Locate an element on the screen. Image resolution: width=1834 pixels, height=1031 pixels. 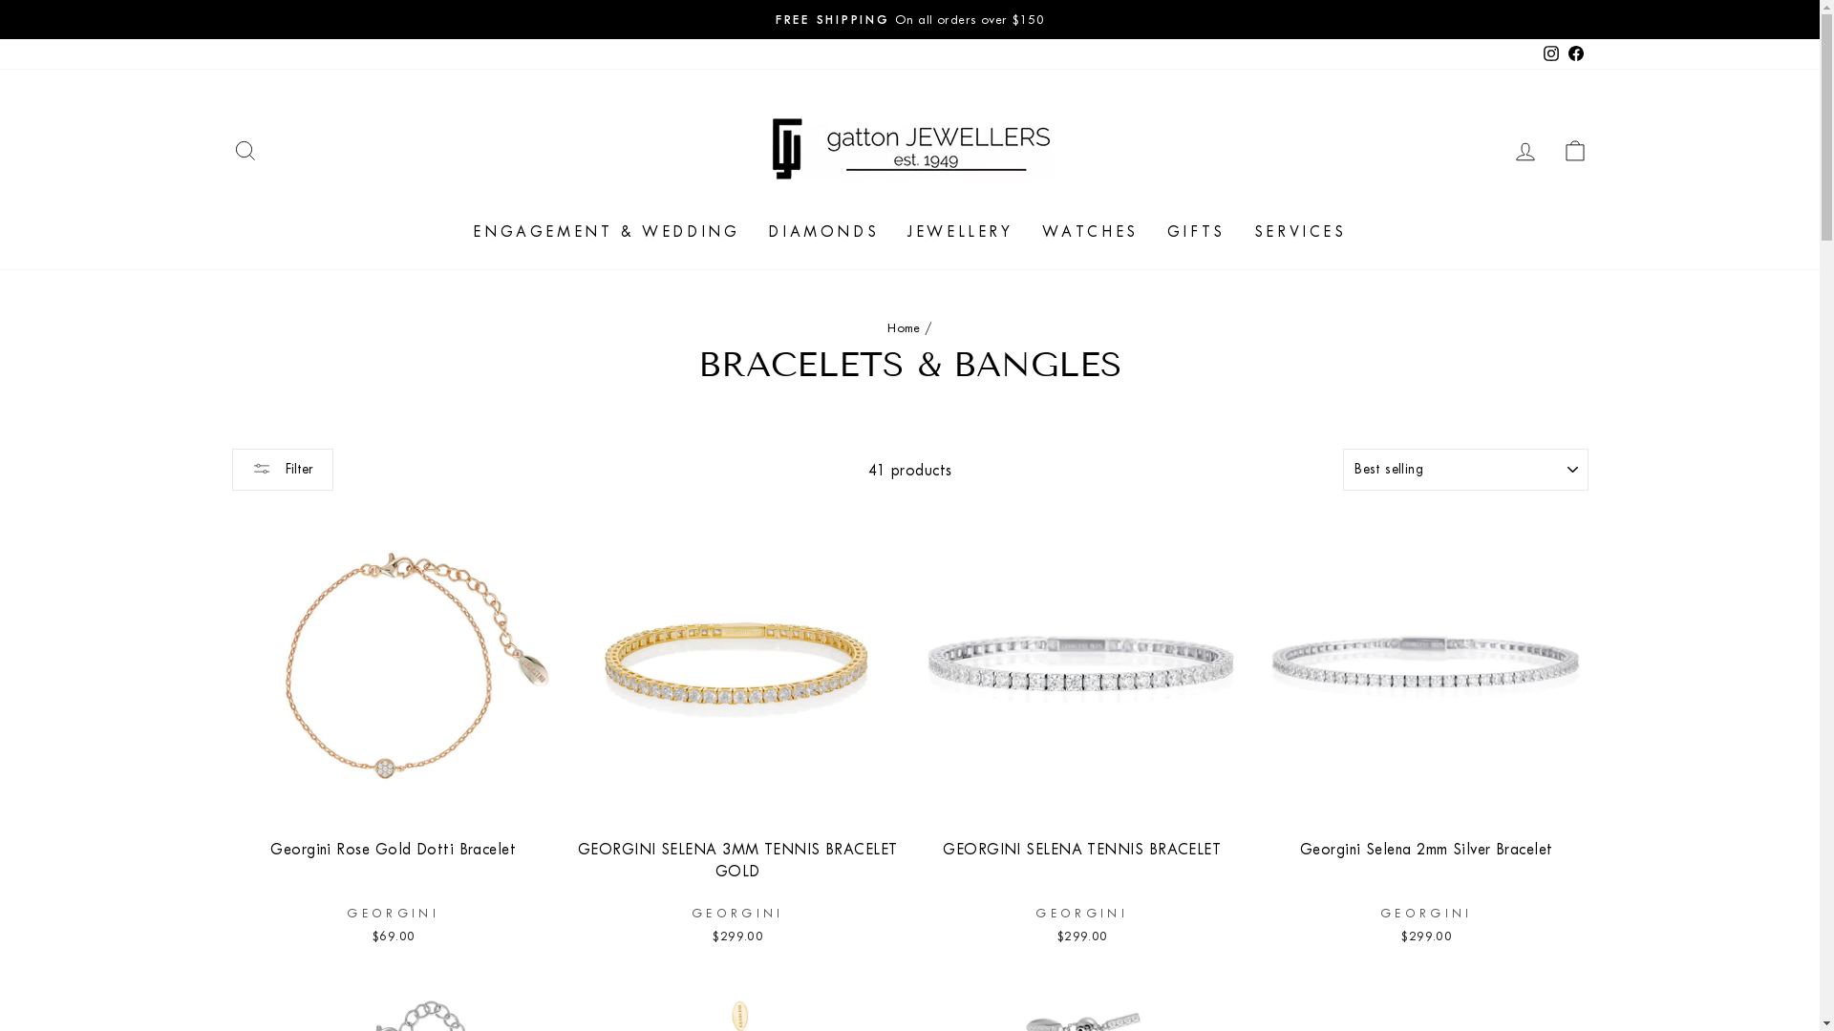
SEARCH is located at coordinates (245, 151).